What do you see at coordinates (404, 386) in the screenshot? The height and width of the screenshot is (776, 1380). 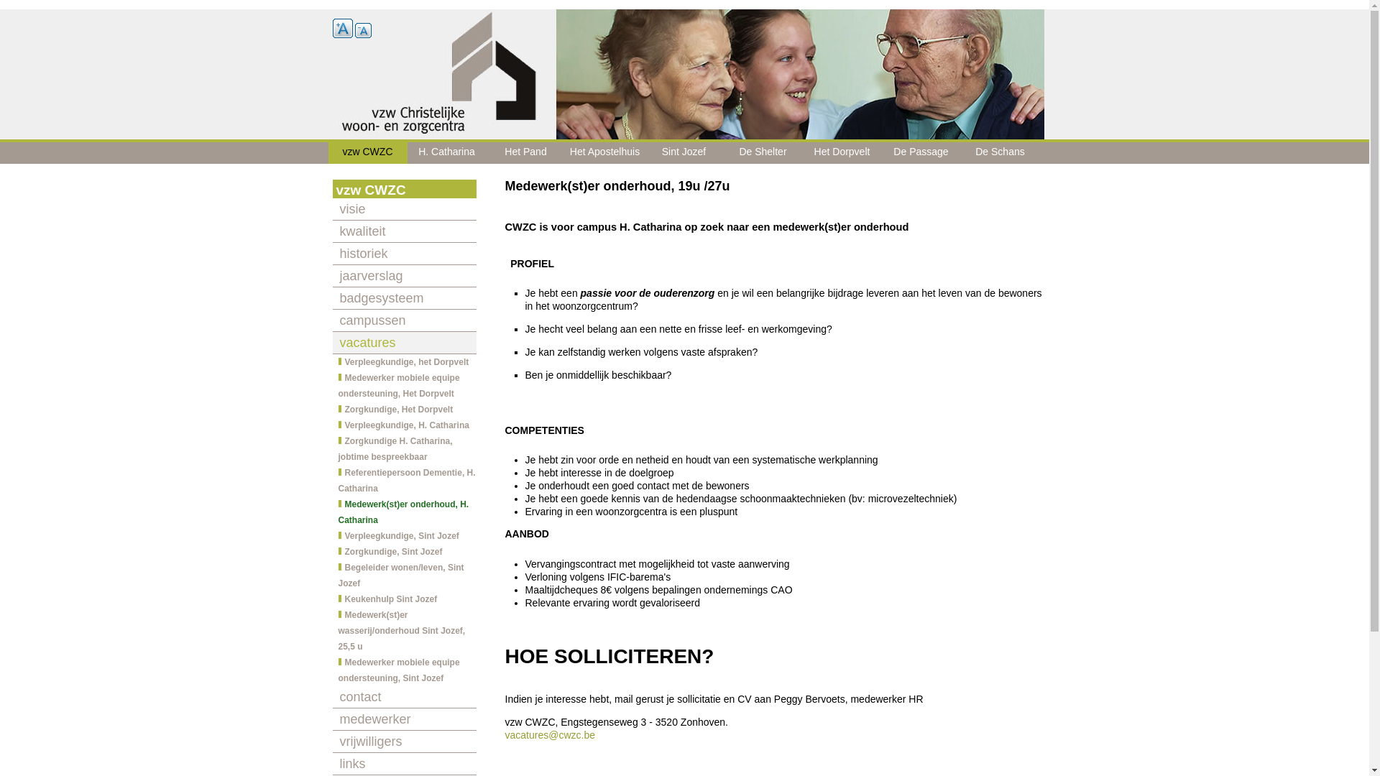 I see `Medewerker mobiele equipe ondersteuning, Het Dorpvelt` at bounding box center [404, 386].